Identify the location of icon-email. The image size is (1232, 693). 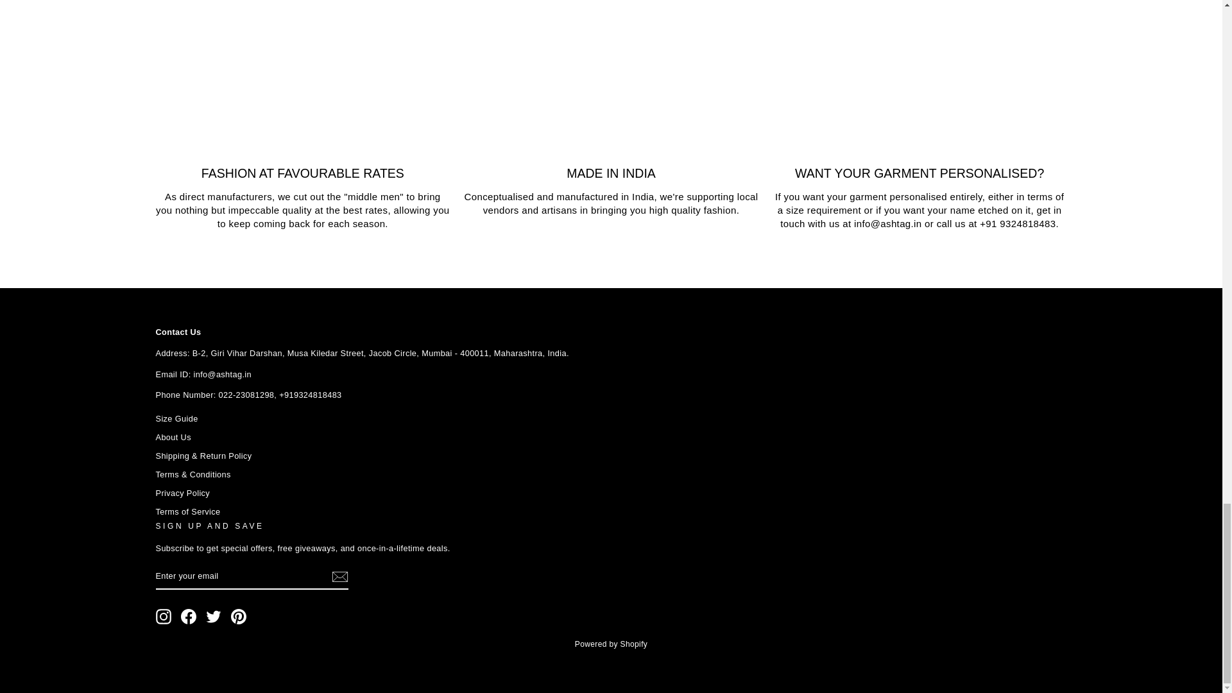
(339, 576).